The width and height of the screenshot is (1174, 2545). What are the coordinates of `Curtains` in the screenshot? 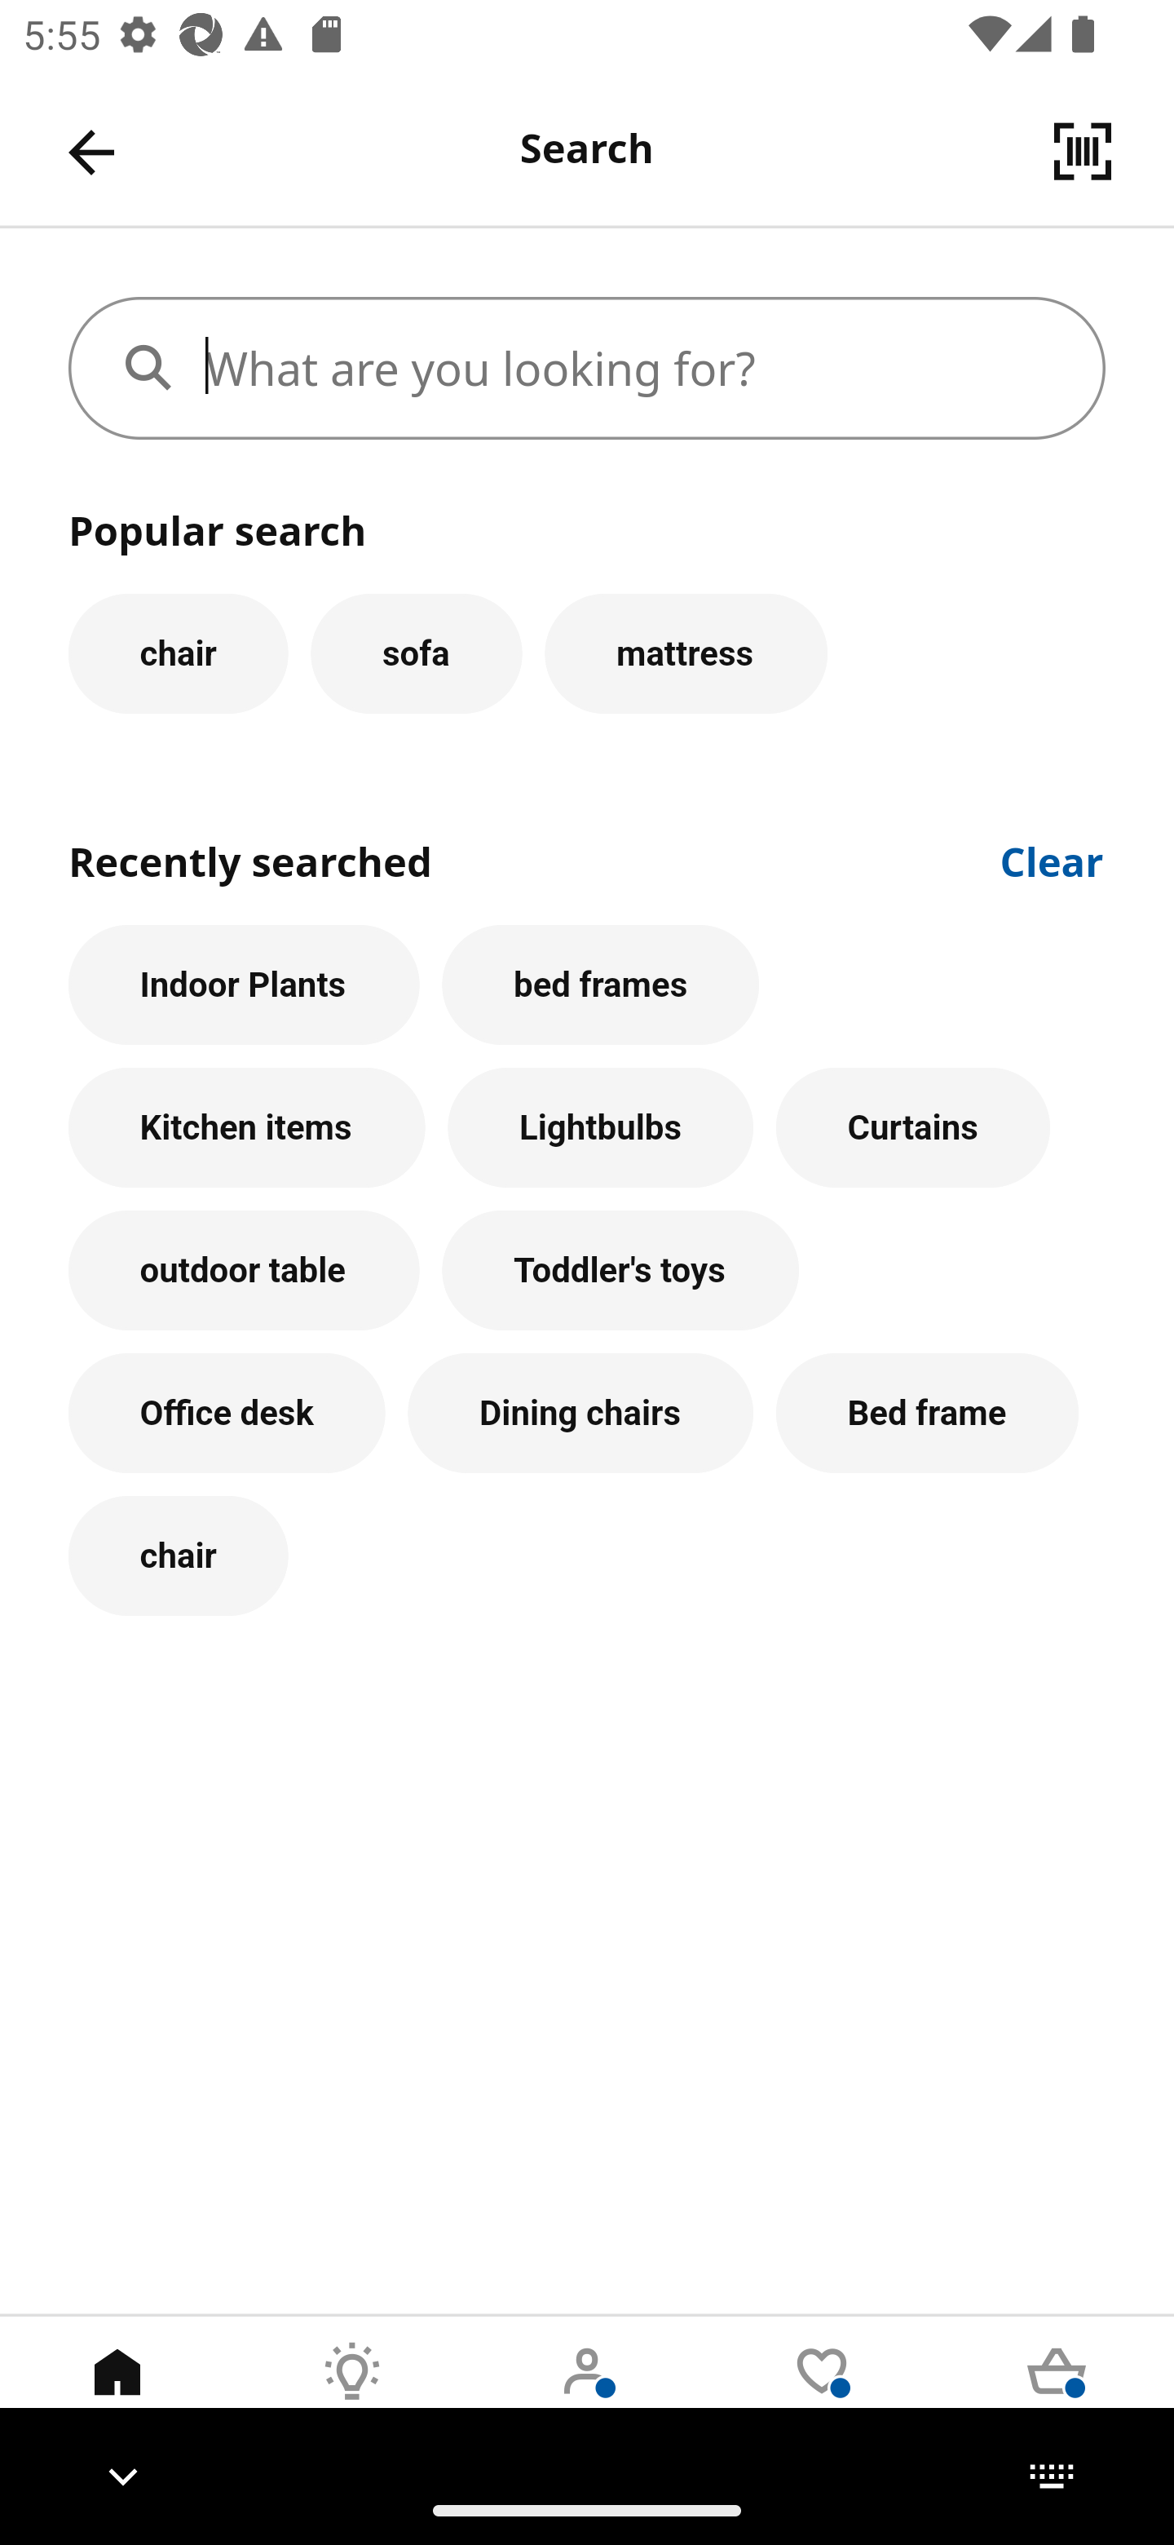 It's located at (912, 1129).